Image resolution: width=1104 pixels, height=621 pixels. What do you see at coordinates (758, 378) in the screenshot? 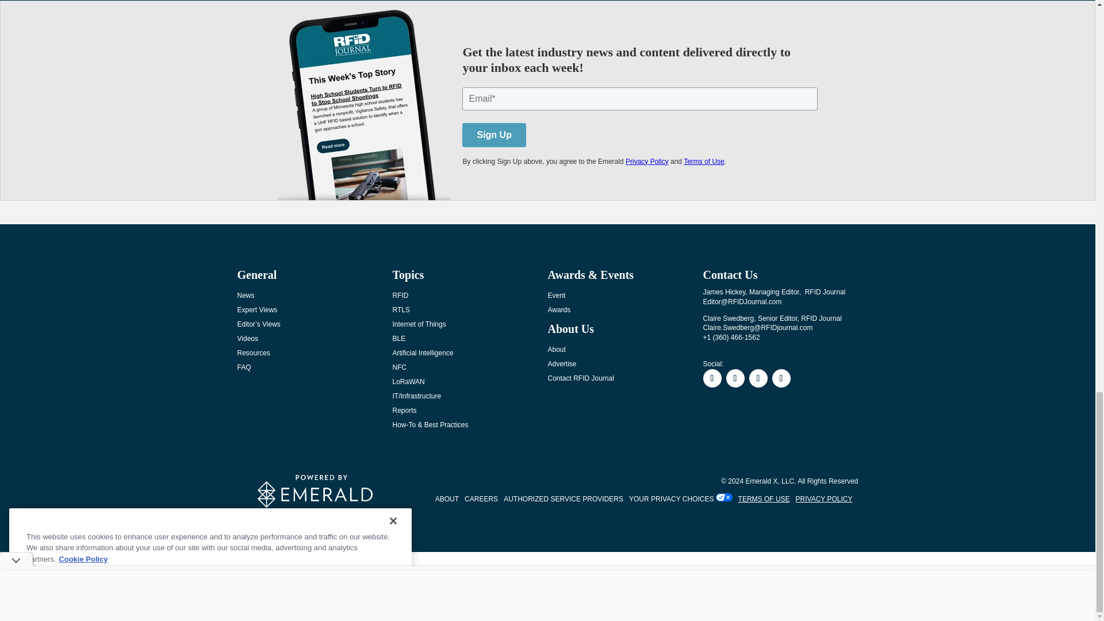
I see `Follow on X` at bounding box center [758, 378].